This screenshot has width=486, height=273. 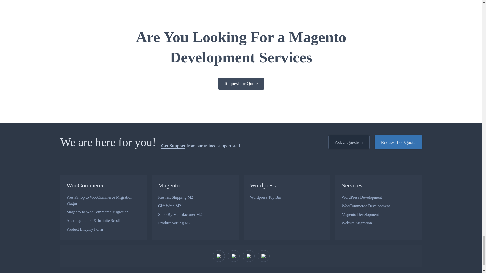 I want to click on Ask a Question, so click(x=349, y=142).